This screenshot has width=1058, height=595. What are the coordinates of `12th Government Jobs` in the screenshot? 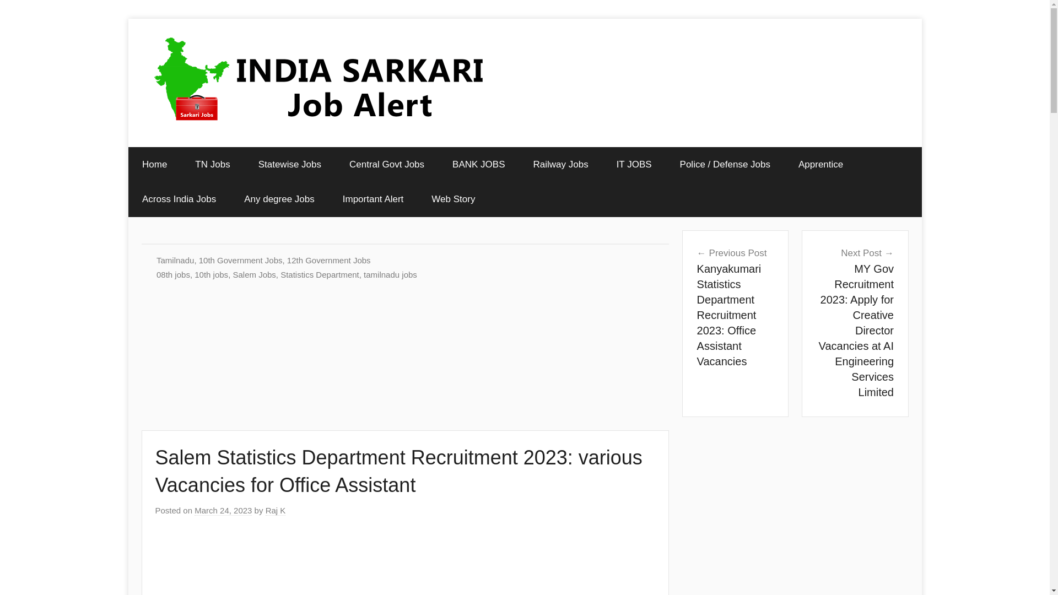 It's located at (328, 260).